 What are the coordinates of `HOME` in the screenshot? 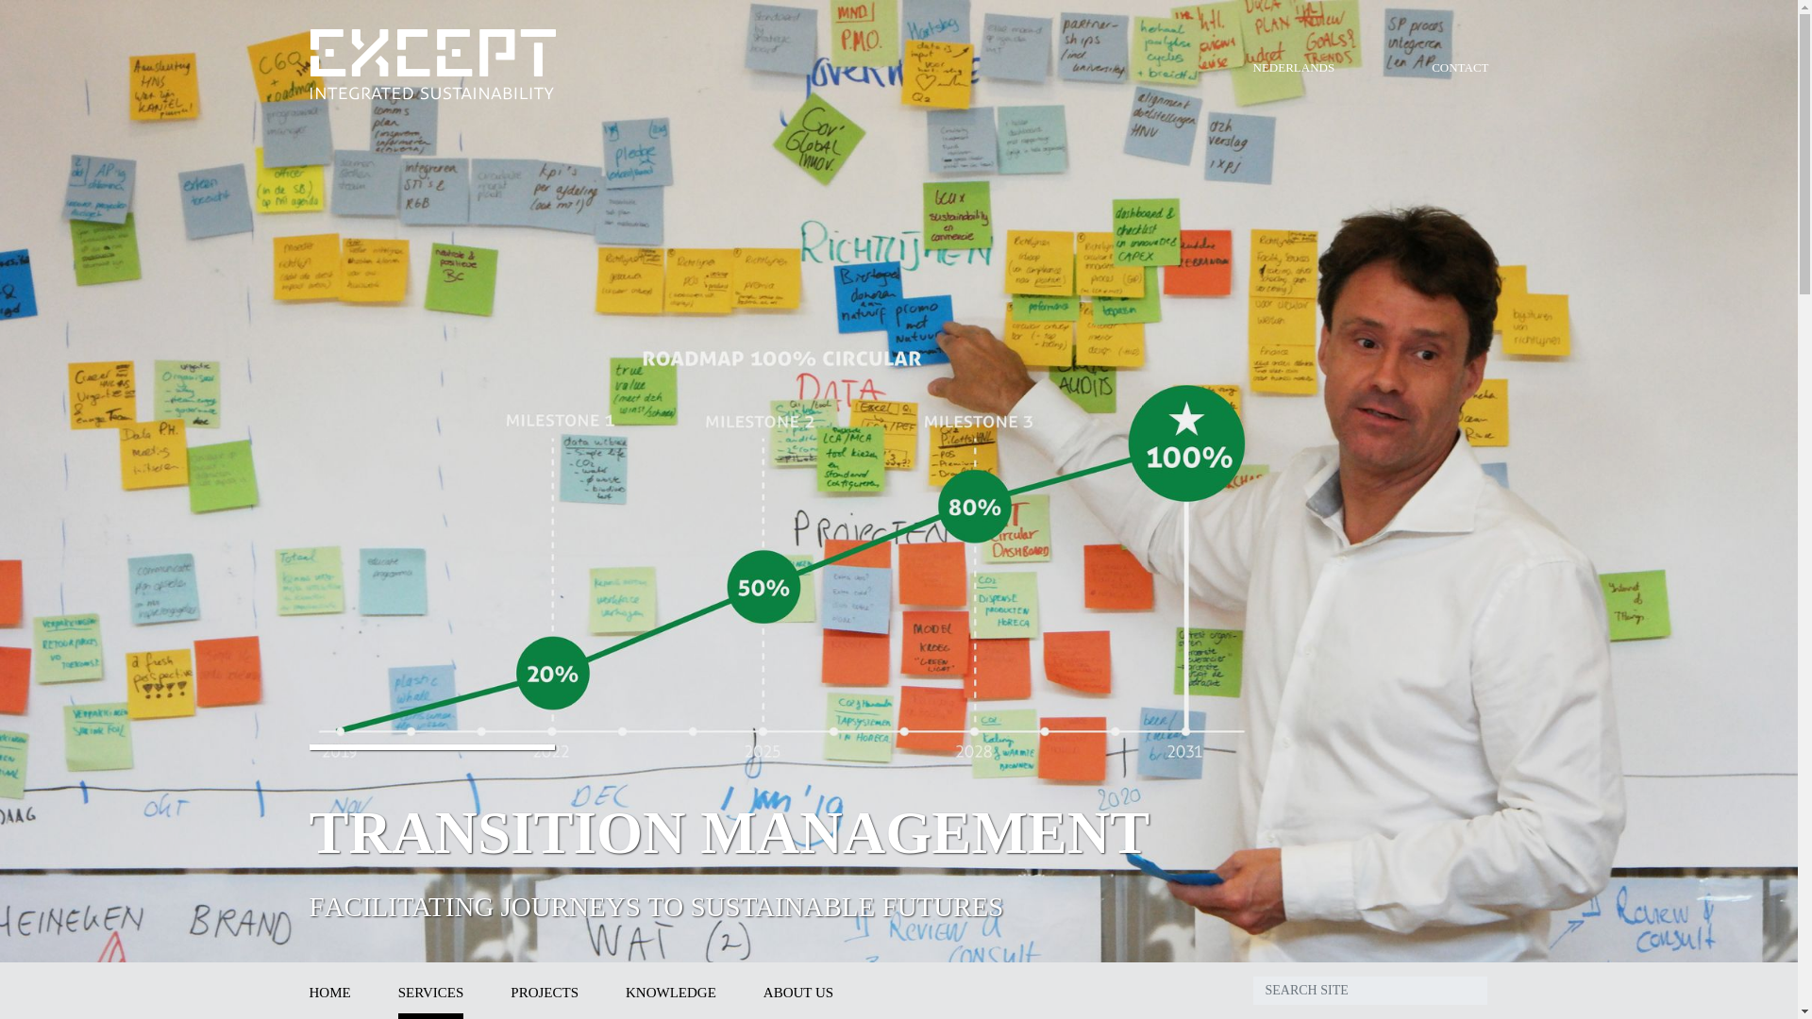 It's located at (330, 991).